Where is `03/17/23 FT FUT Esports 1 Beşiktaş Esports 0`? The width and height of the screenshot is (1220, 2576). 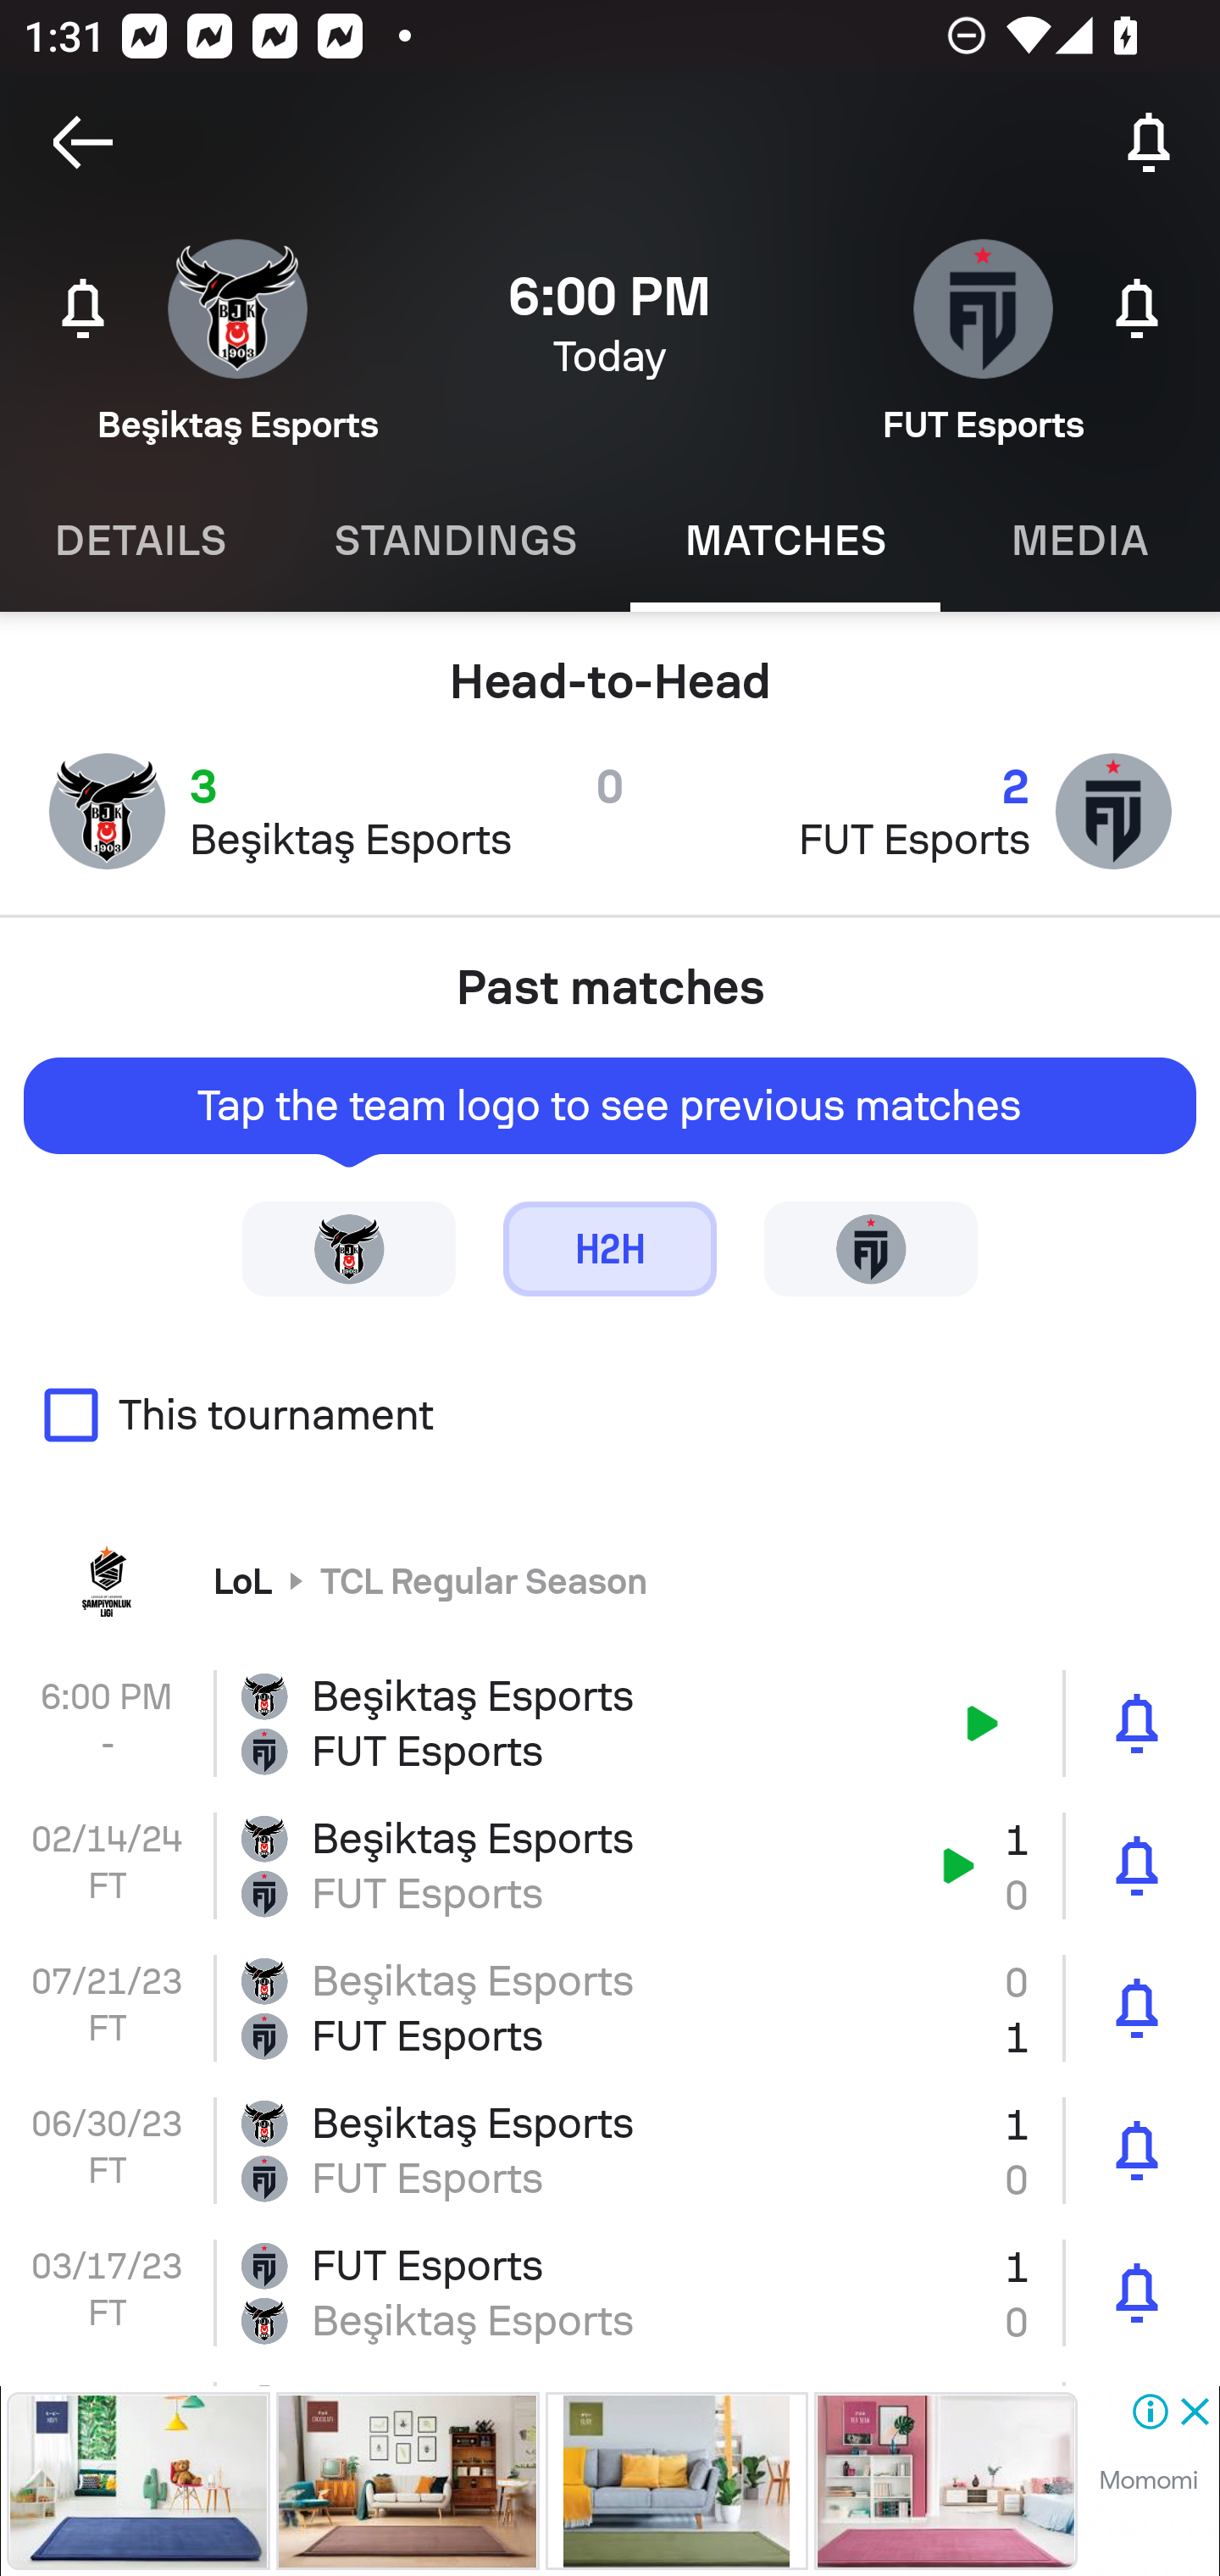
03/17/23 FT FUT Esports 1 Beşiktaş Esports 0 is located at coordinates (610, 2292).